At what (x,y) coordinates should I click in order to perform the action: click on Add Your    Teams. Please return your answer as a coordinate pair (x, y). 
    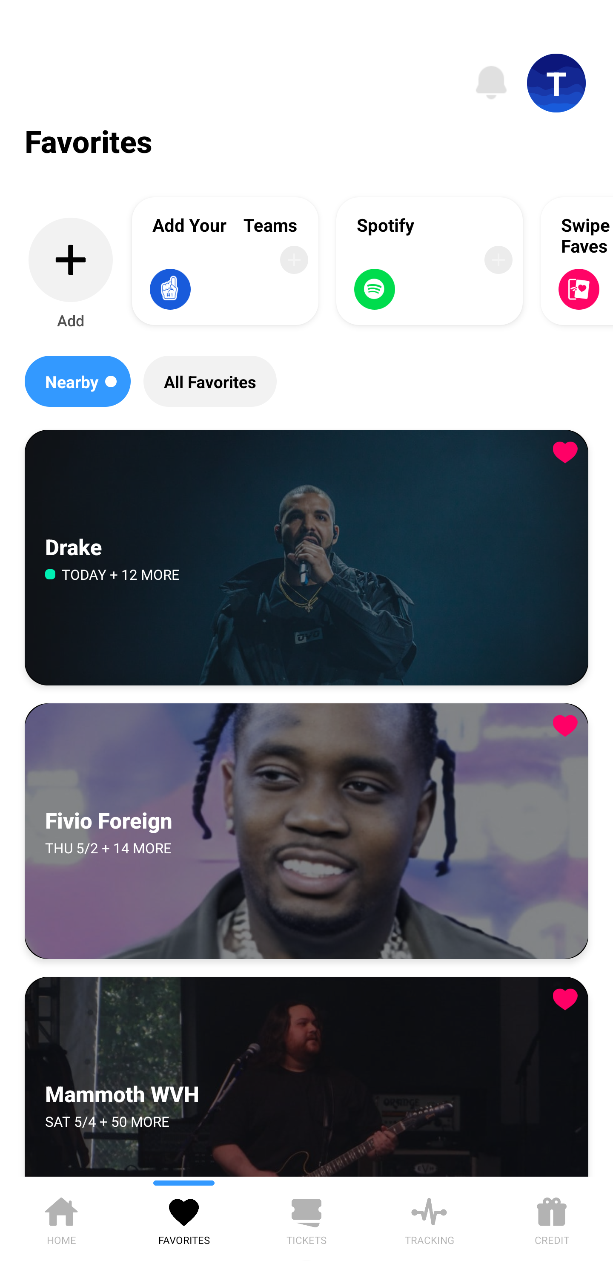
    Looking at the image, I should click on (225, 261).